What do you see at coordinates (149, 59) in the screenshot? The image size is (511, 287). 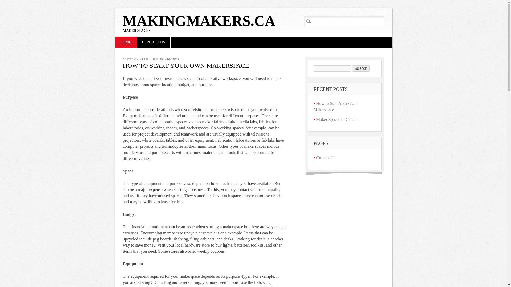 I see `8:37 pm` at bounding box center [149, 59].